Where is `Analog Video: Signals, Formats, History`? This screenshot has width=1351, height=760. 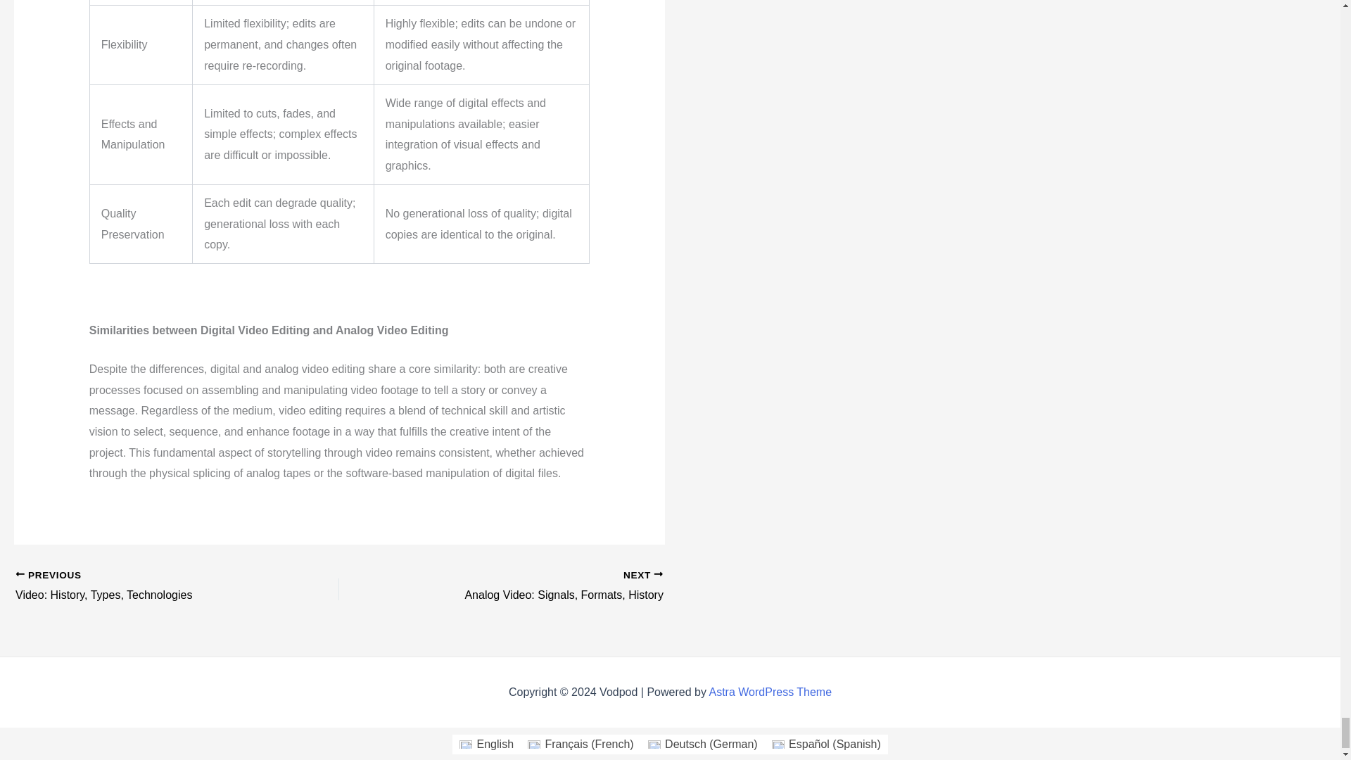 Analog Video: Signals, Formats, History is located at coordinates (145, 586).